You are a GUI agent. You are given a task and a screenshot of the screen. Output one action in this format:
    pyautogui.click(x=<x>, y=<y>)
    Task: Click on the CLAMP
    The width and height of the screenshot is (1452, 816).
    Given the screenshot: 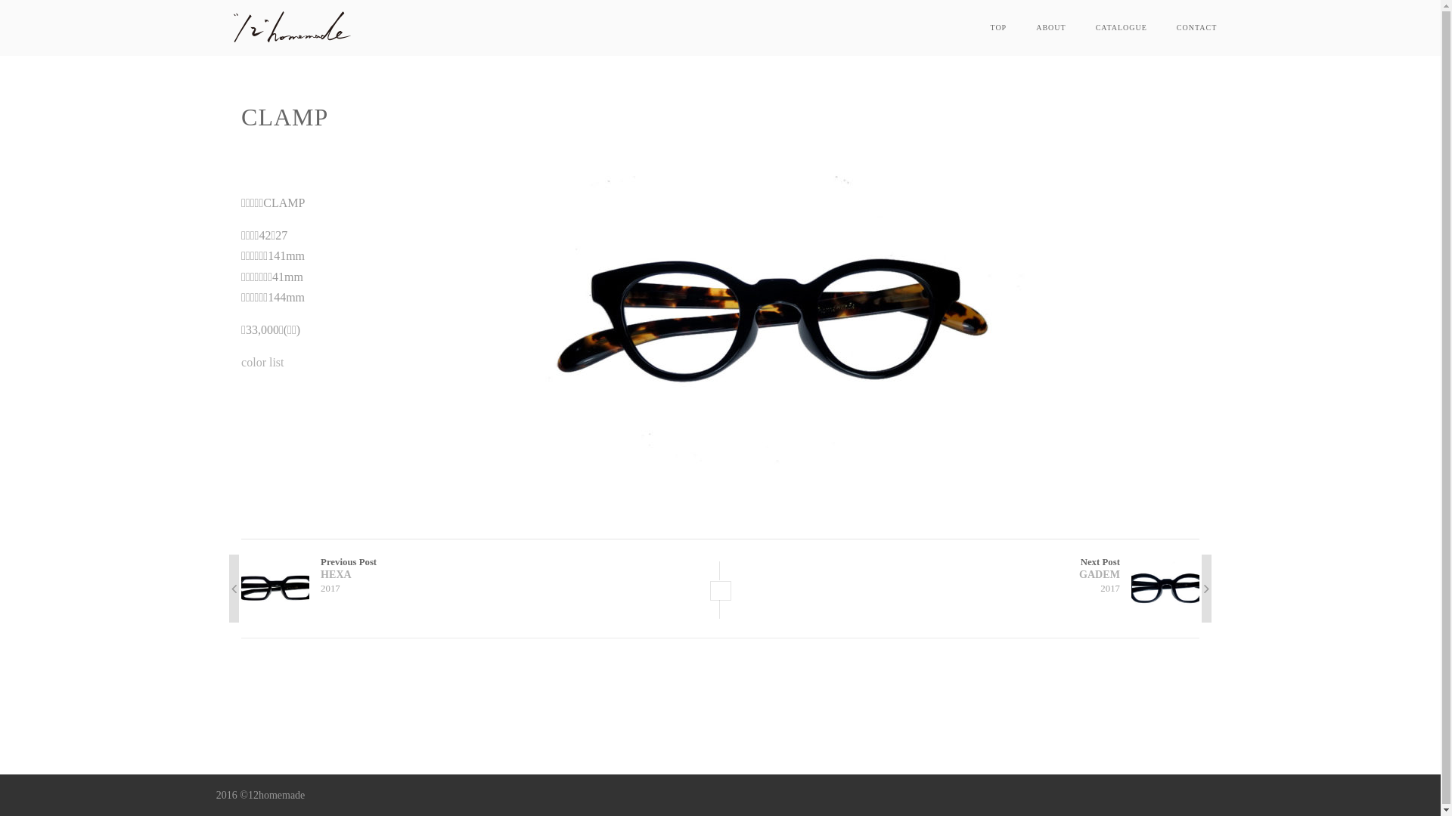 What is the action you would take?
    pyautogui.click(x=781, y=494)
    